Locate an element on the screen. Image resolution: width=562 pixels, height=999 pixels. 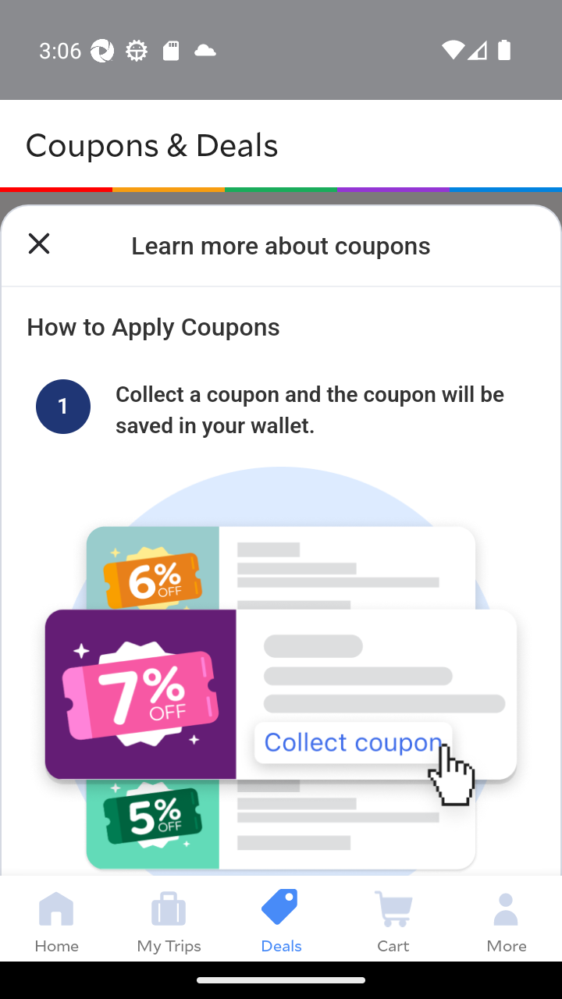
My Trips is located at coordinates (169, 918).